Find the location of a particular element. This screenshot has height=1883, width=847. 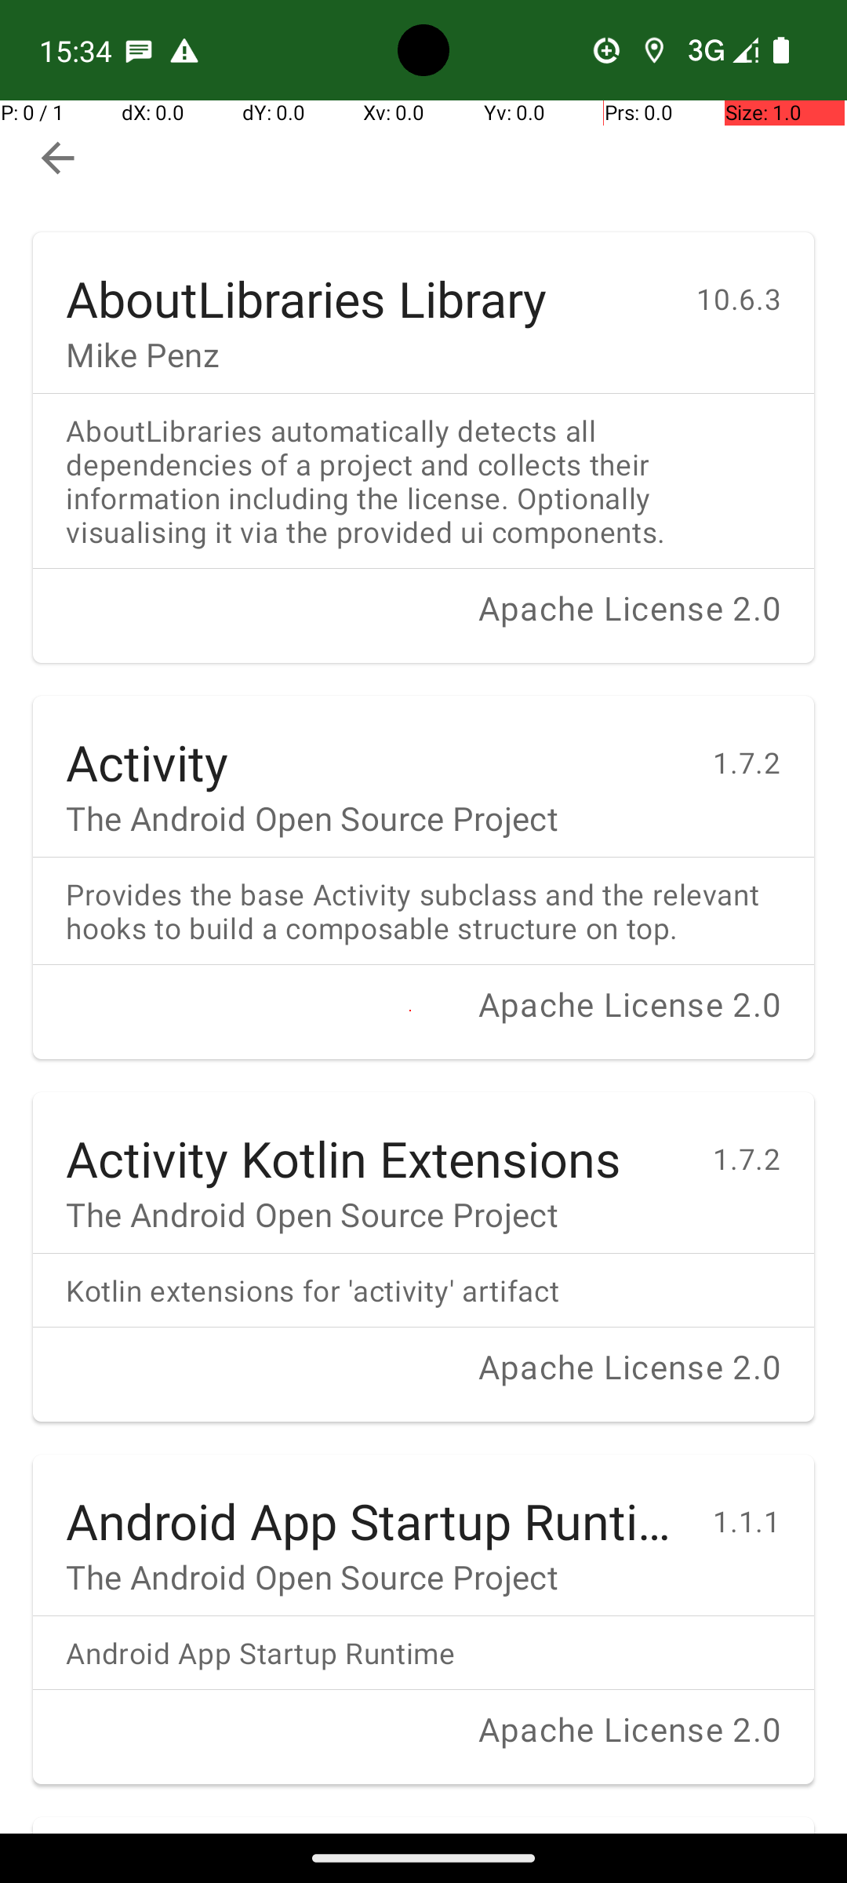

Kotlin extensions for 'activity' artifact is located at coordinates (423, 1290).